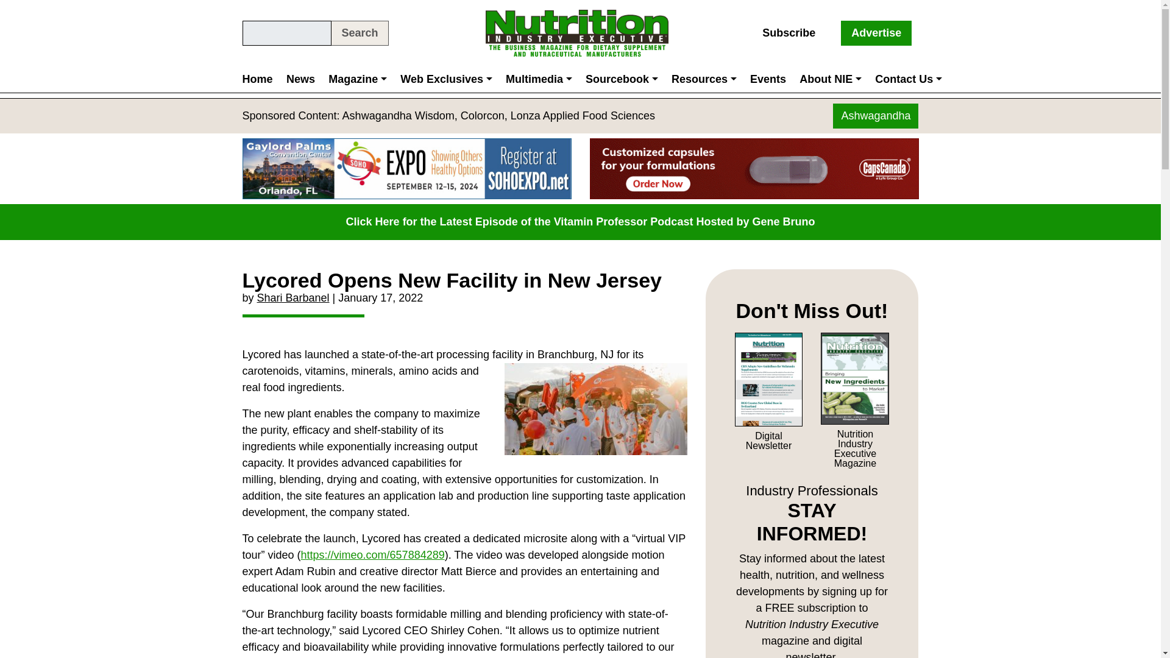 The width and height of the screenshot is (1170, 658). What do you see at coordinates (876, 33) in the screenshot?
I see `Advertise` at bounding box center [876, 33].